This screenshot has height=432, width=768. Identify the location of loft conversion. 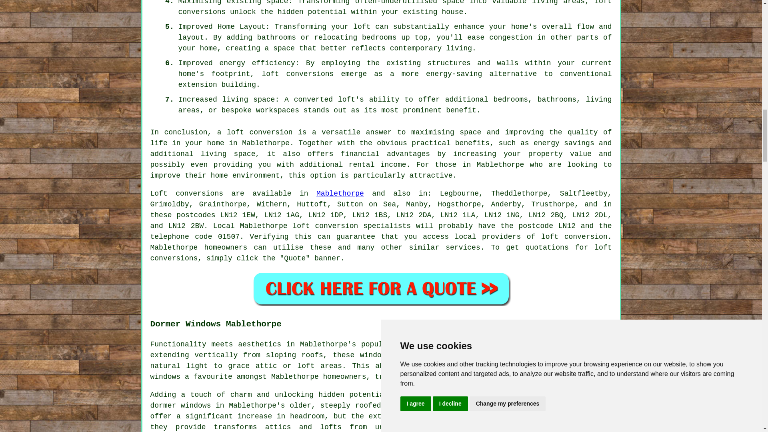
(259, 132).